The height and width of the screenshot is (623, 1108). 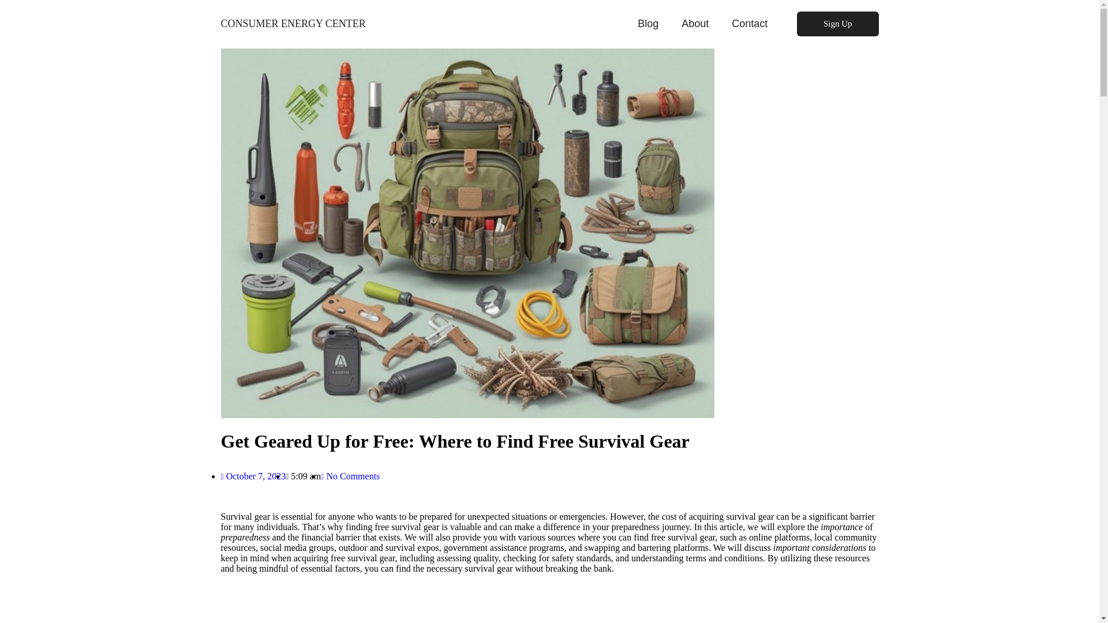 I want to click on No Comments, so click(x=350, y=475).